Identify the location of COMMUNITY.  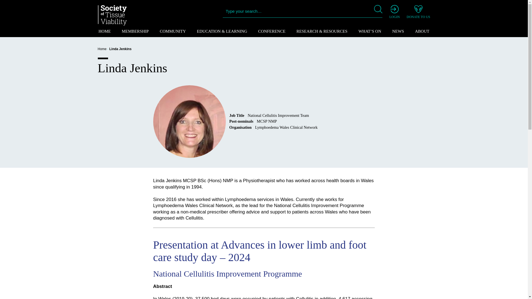
(173, 31).